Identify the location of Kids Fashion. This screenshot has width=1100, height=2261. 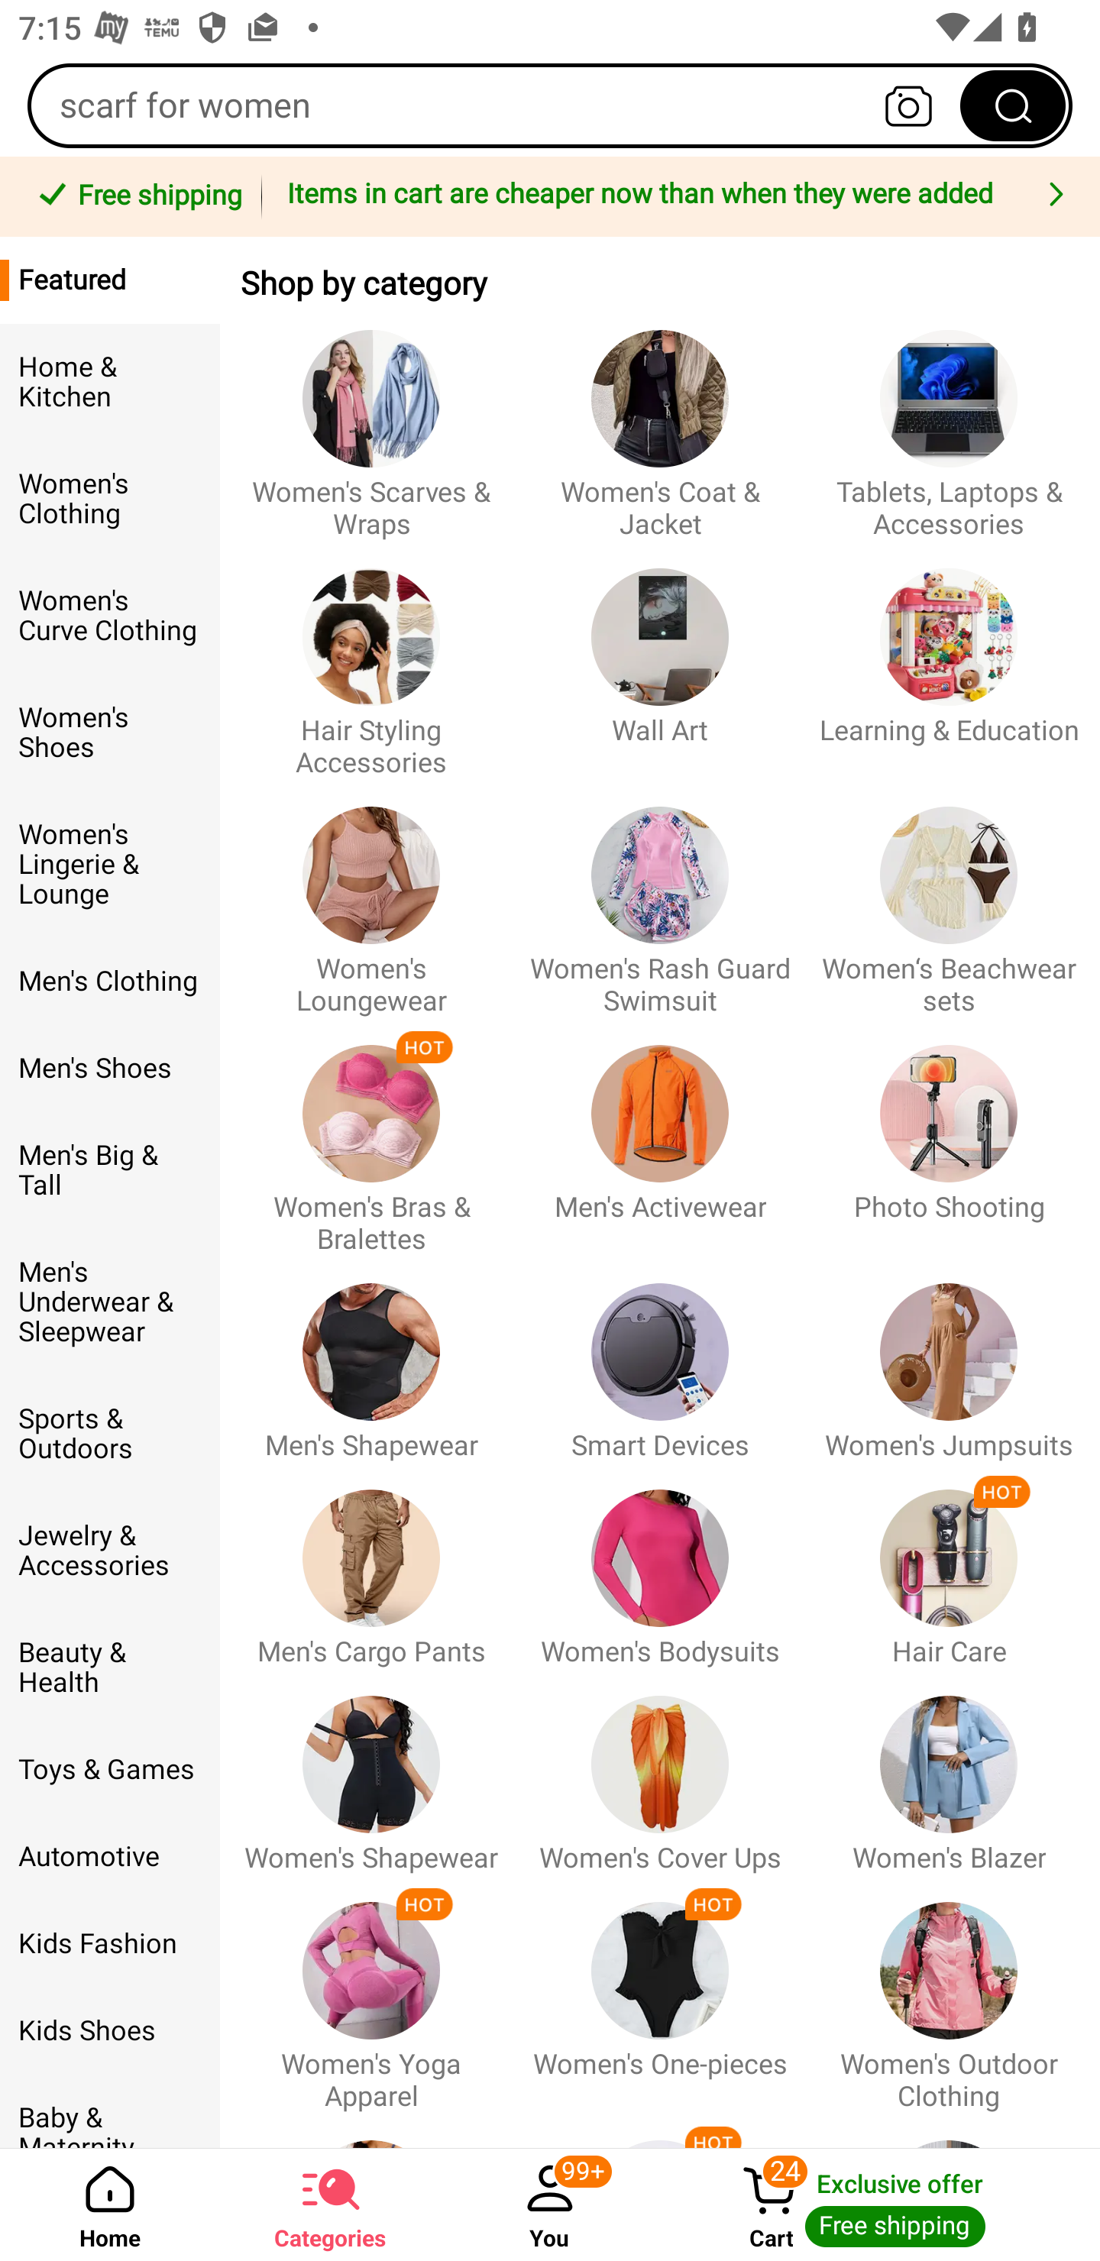
(110, 1944).